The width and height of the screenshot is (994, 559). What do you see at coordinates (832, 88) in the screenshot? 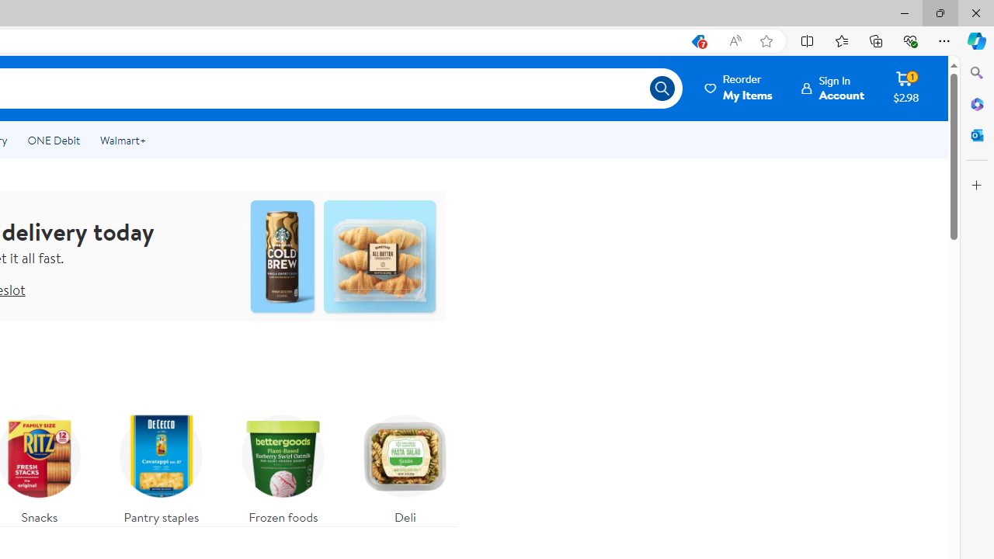
I see `Sign In Account` at bounding box center [832, 88].